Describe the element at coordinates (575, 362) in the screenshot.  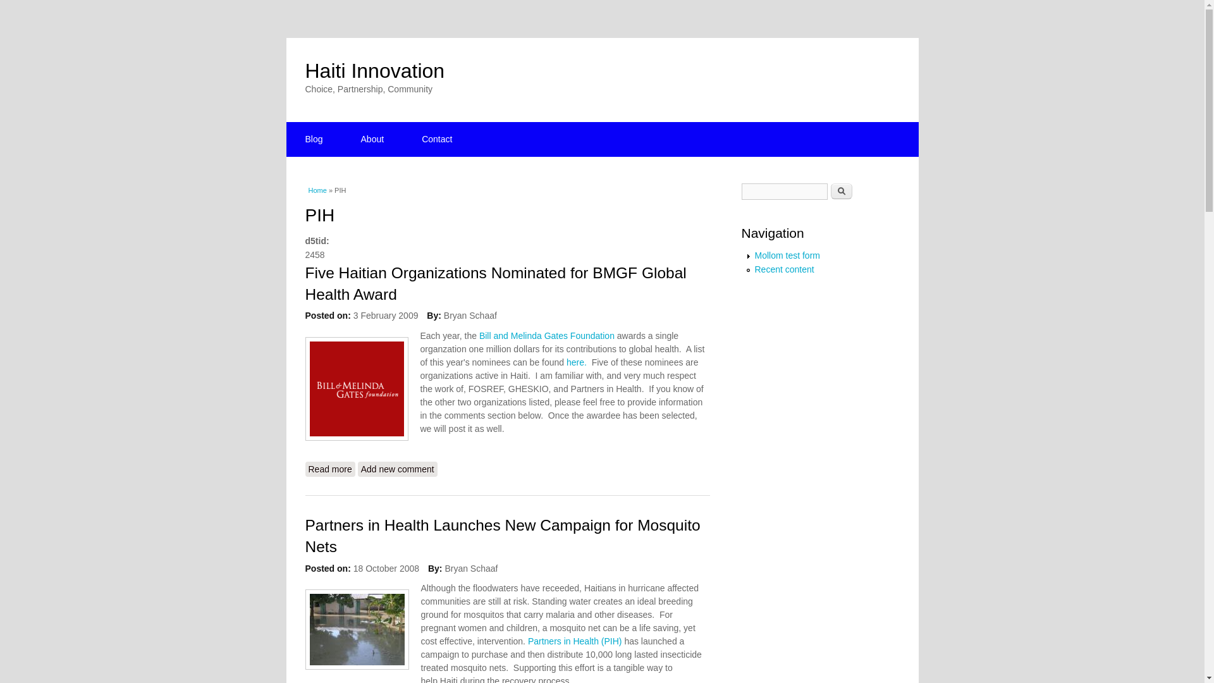
I see `here.` at that location.